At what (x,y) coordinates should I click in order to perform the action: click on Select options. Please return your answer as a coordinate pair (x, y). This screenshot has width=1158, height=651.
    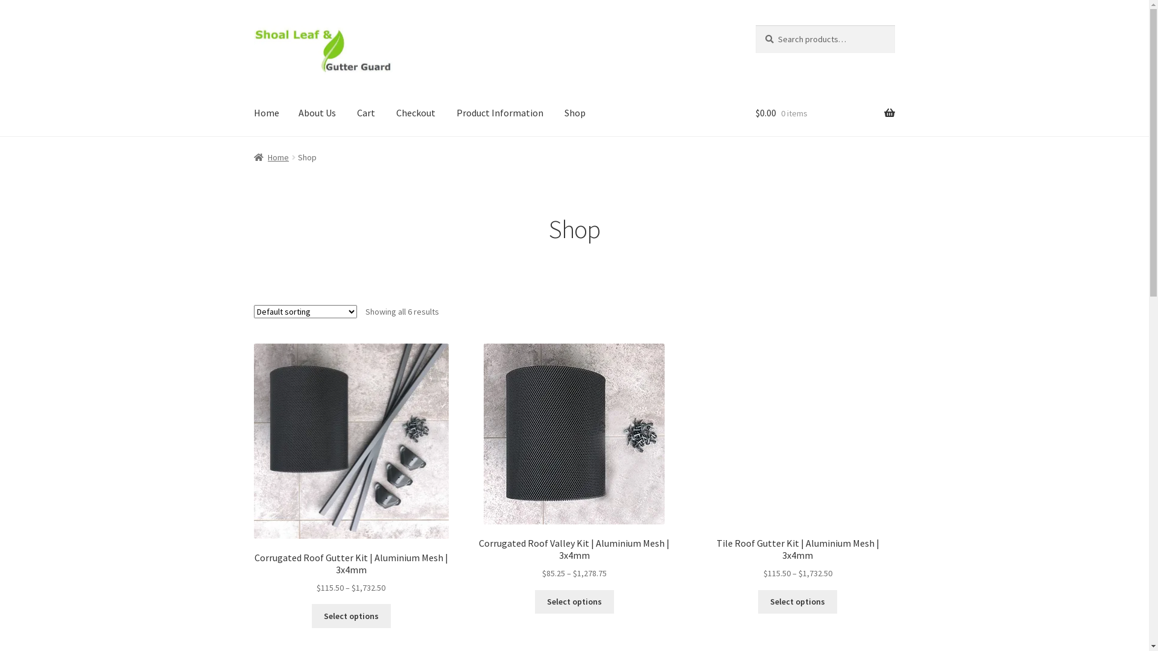
    Looking at the image, I should click on (574, 602).